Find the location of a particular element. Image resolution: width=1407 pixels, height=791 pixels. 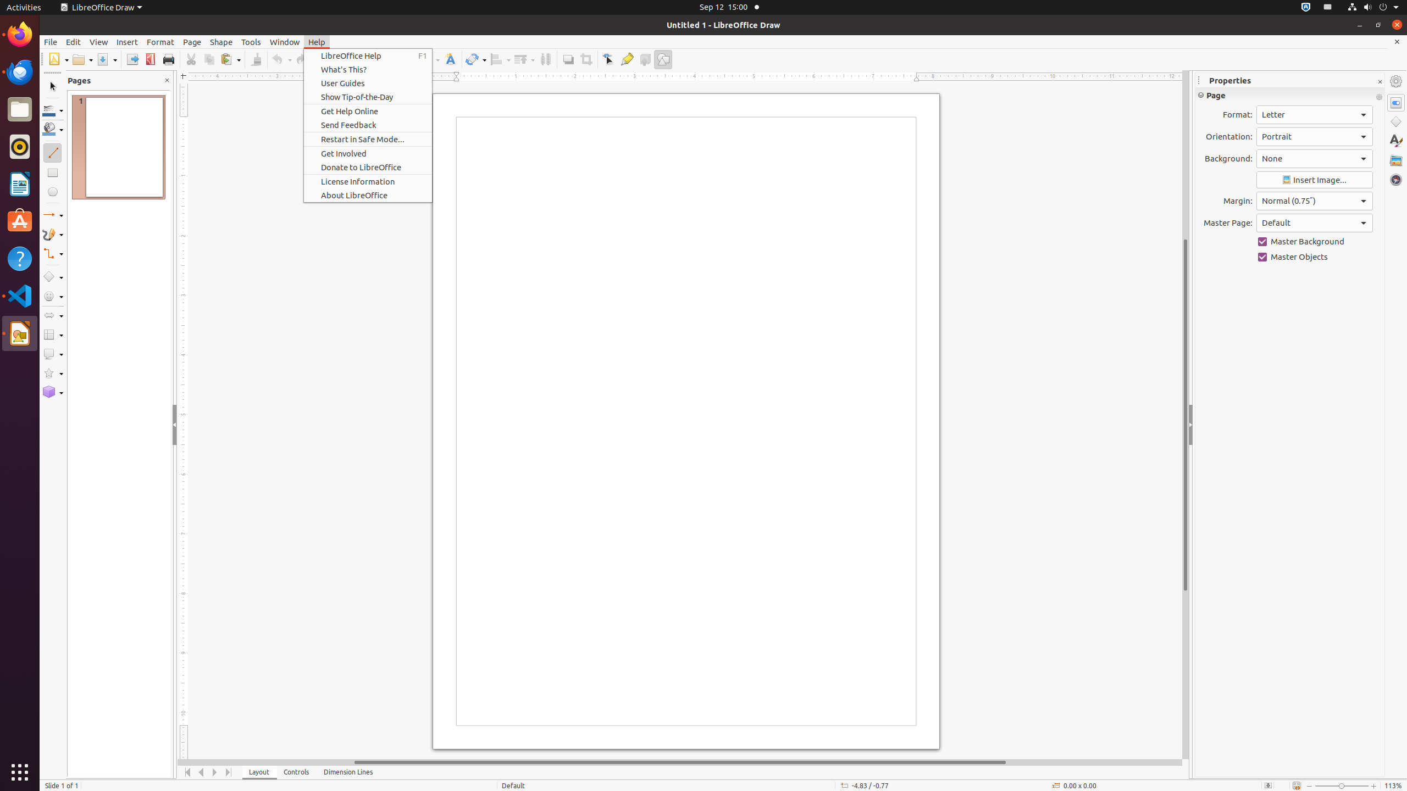

Edit Points is located at coordinates (609, 59).